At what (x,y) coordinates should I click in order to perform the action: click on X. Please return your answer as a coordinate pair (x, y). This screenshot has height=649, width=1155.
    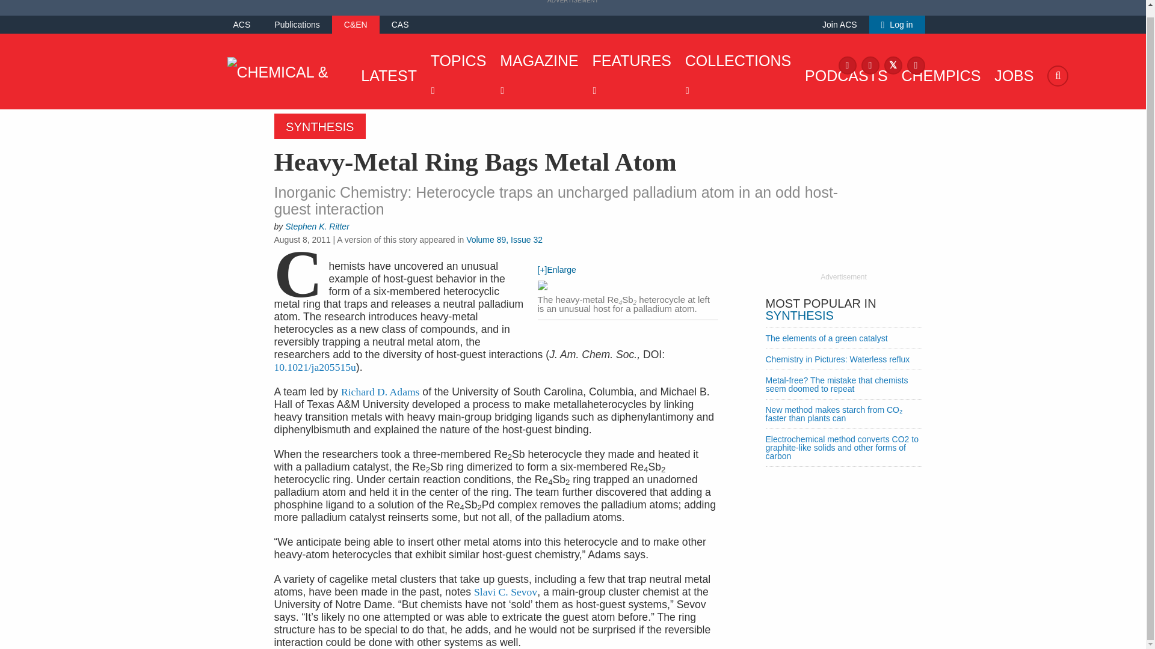
    Looking at the image, I should click on (893, 64).